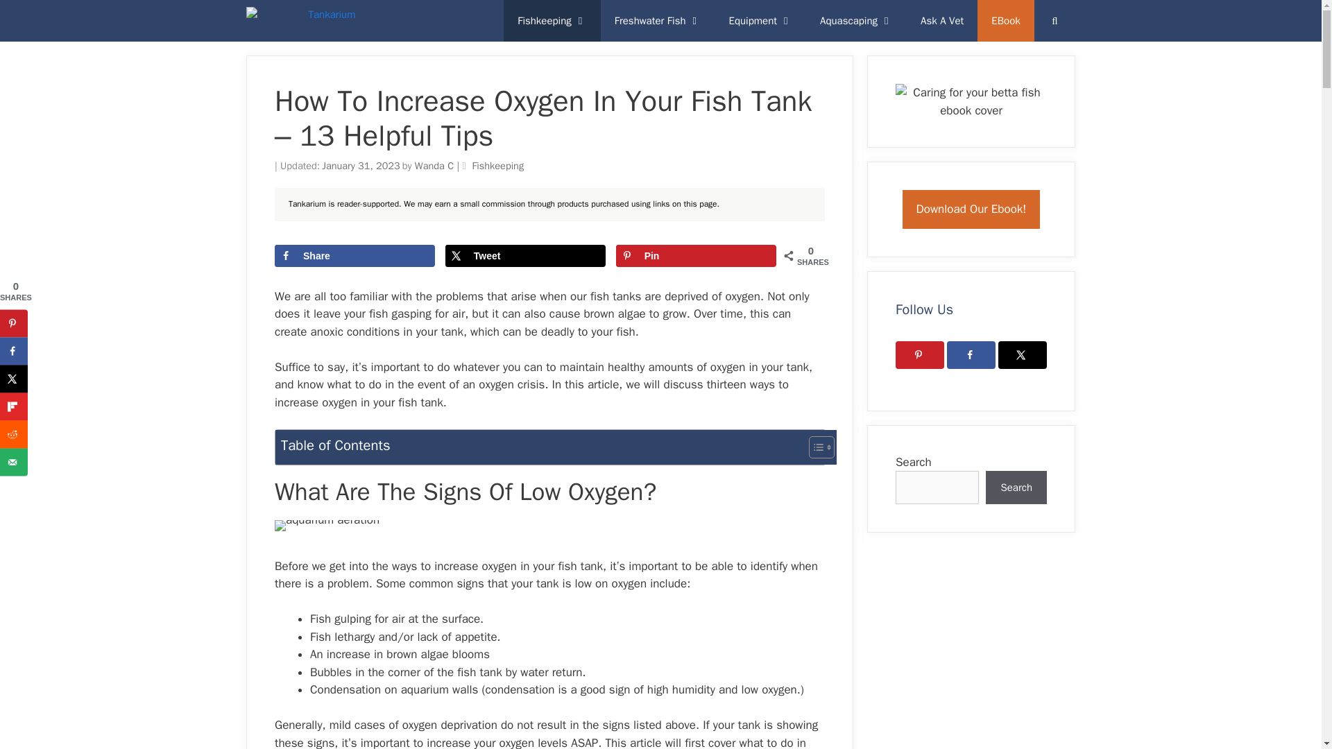 The width and height of the screenshot is (1332, 749). What do you see at coordinates (696, 255) in the screenshot?
I see `Save to Pinterest` at bounding box center [696, 255].